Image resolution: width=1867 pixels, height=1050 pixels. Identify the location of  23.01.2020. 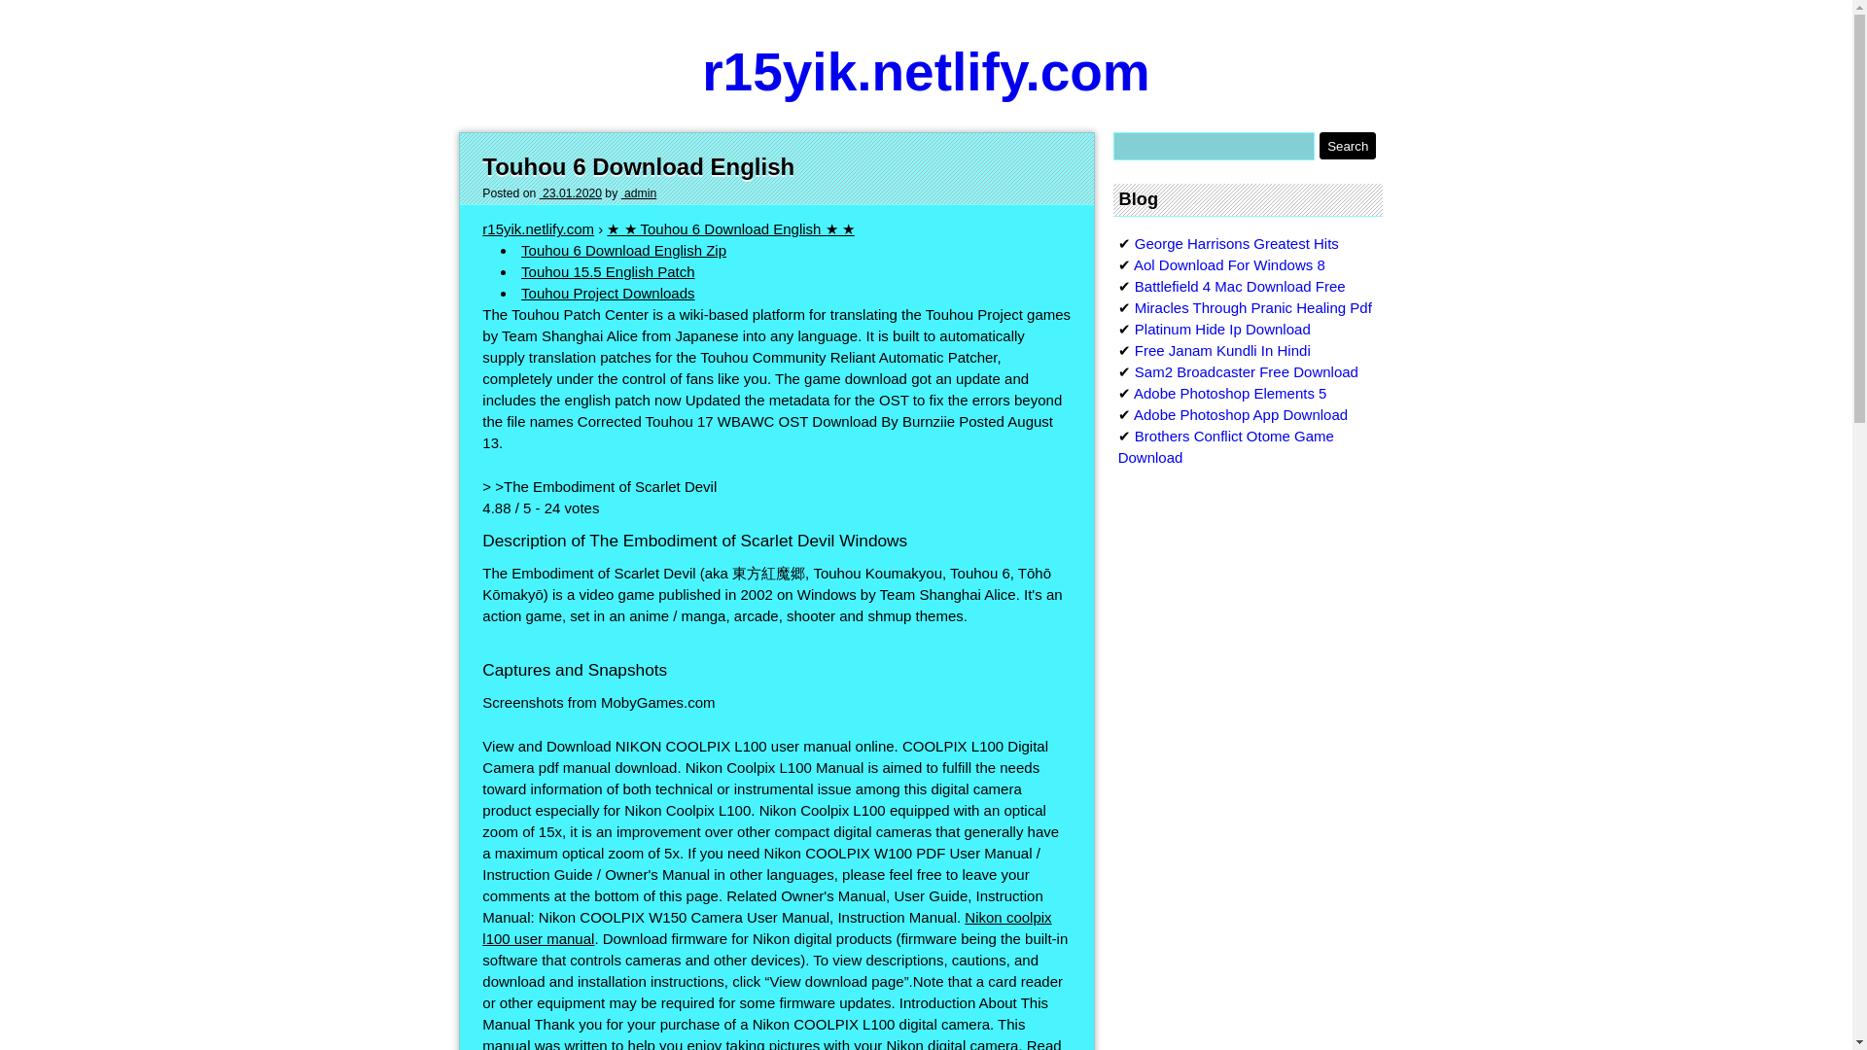
(570, 193).